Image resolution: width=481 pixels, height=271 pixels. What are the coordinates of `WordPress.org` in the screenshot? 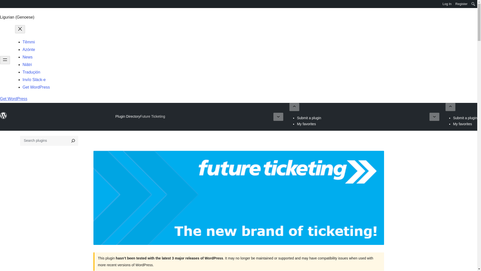 It's located at (4, 6).